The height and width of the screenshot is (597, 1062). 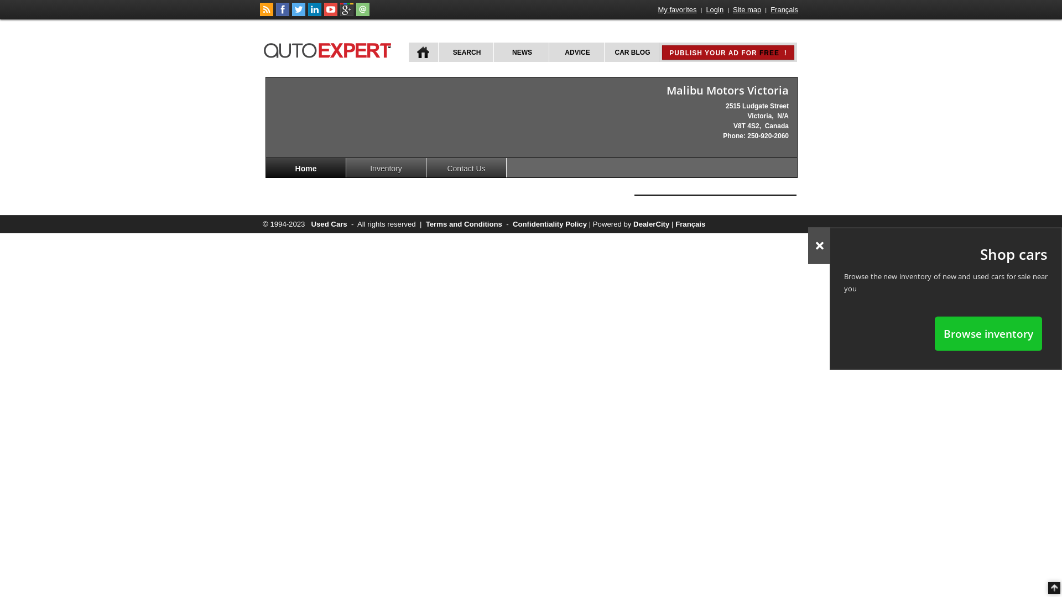 I want to click on HOME, so click(x=424, y=52).